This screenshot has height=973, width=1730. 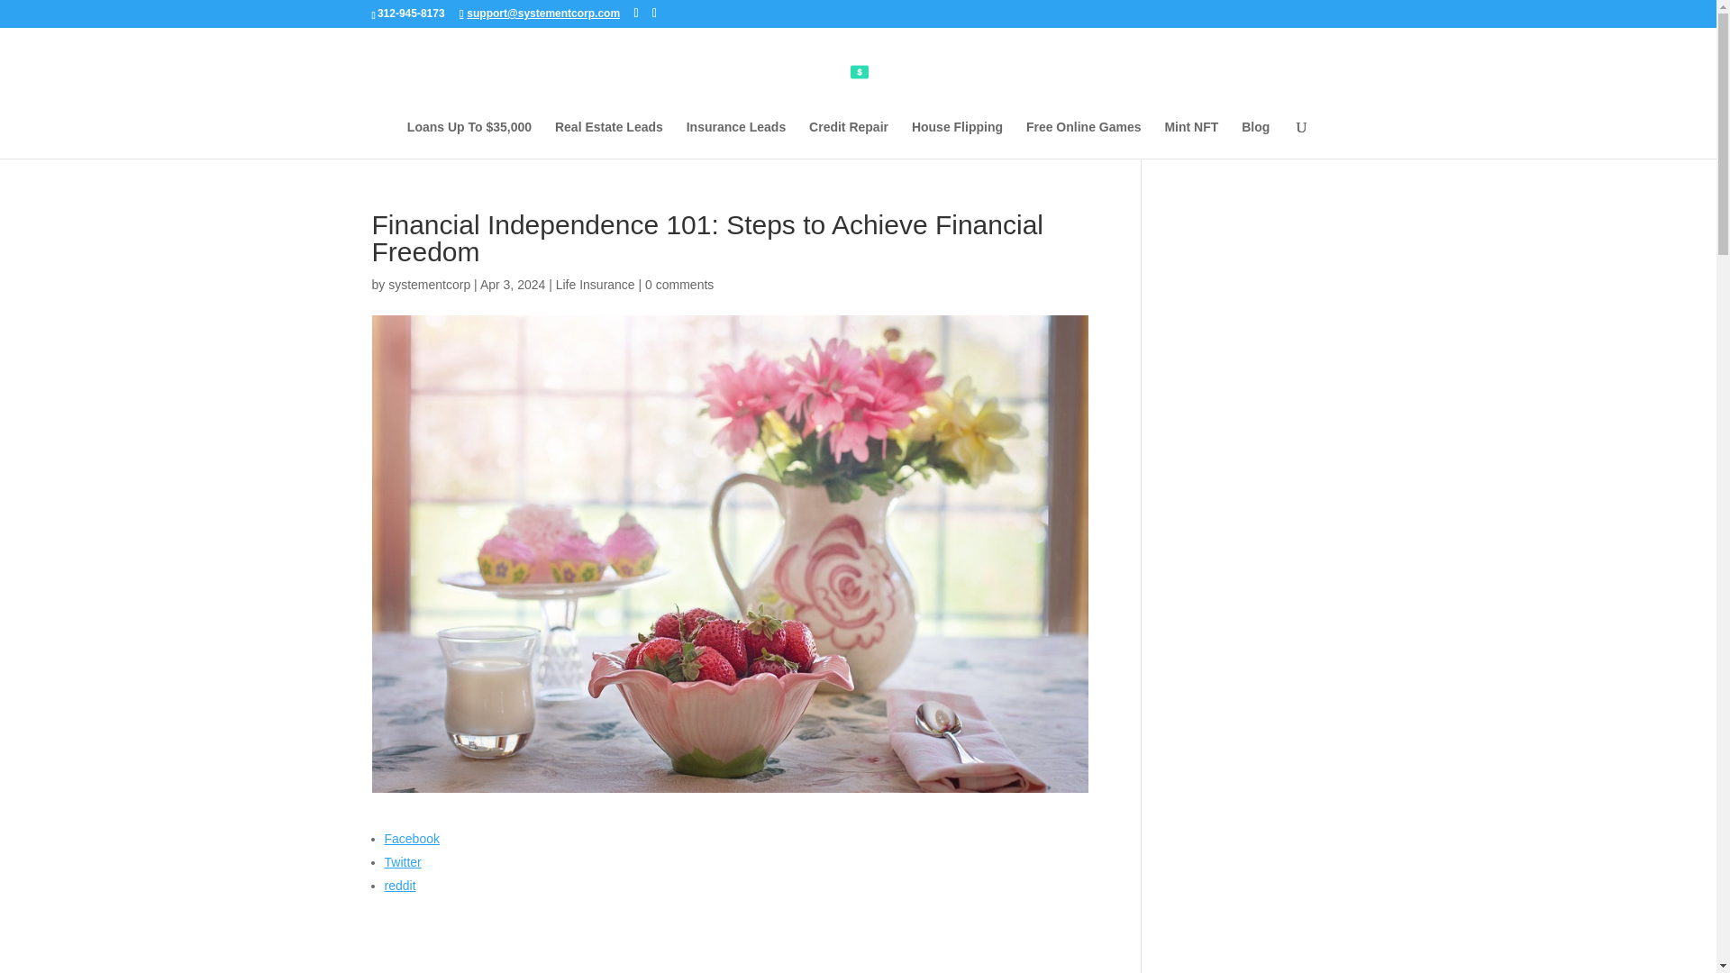 What do you see at coordinates (735, 838) in the screenshot?
I see `Facebook` at bounding box center [735, 838].